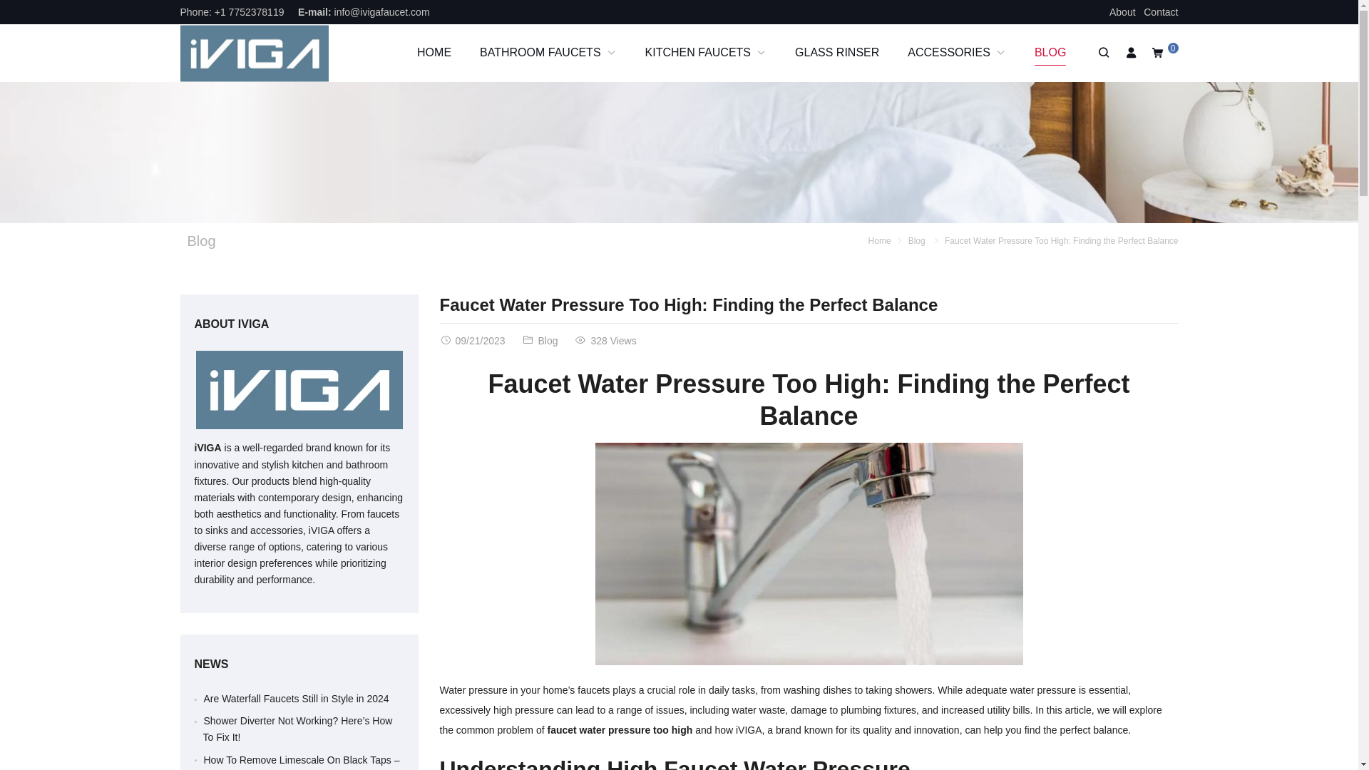  What do you see at coordinates (548, 53) in the screenshot?
I see `BATHROOM FAUCETS` at bounding box center [548, 53].